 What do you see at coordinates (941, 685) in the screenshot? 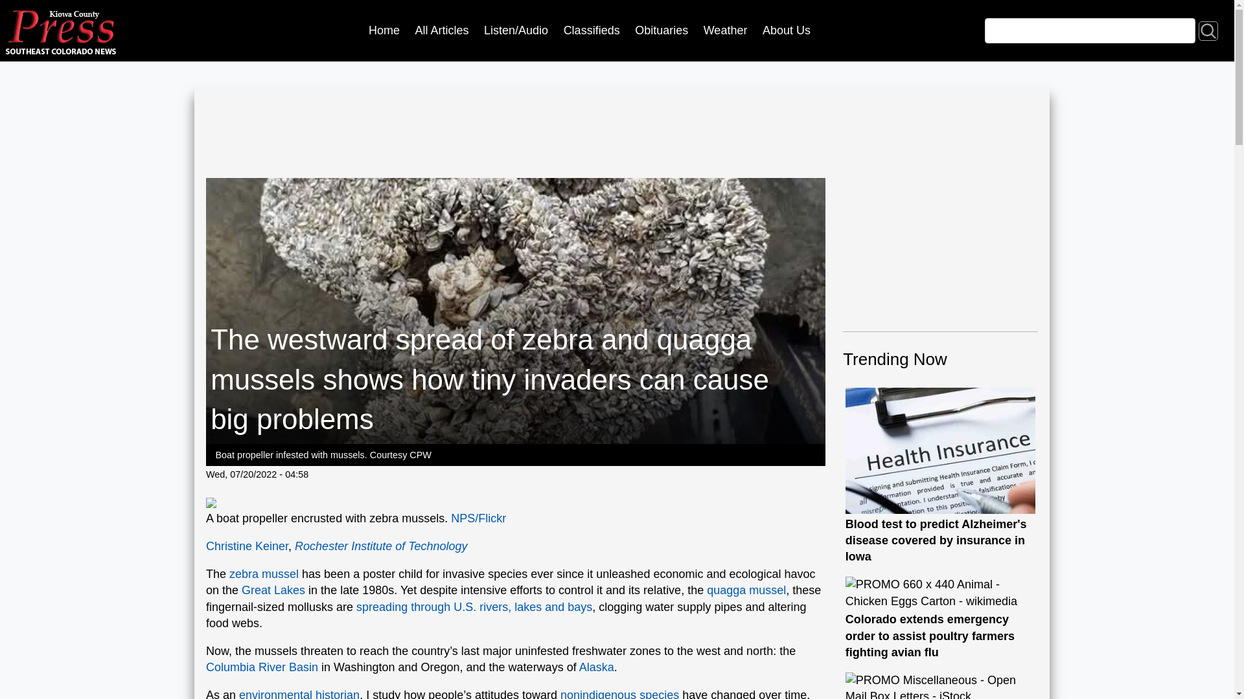
I see `PROMO 64J1 Miscellaneous - Open Mail Box Letters - iStock` at bounding box center [941, 685].